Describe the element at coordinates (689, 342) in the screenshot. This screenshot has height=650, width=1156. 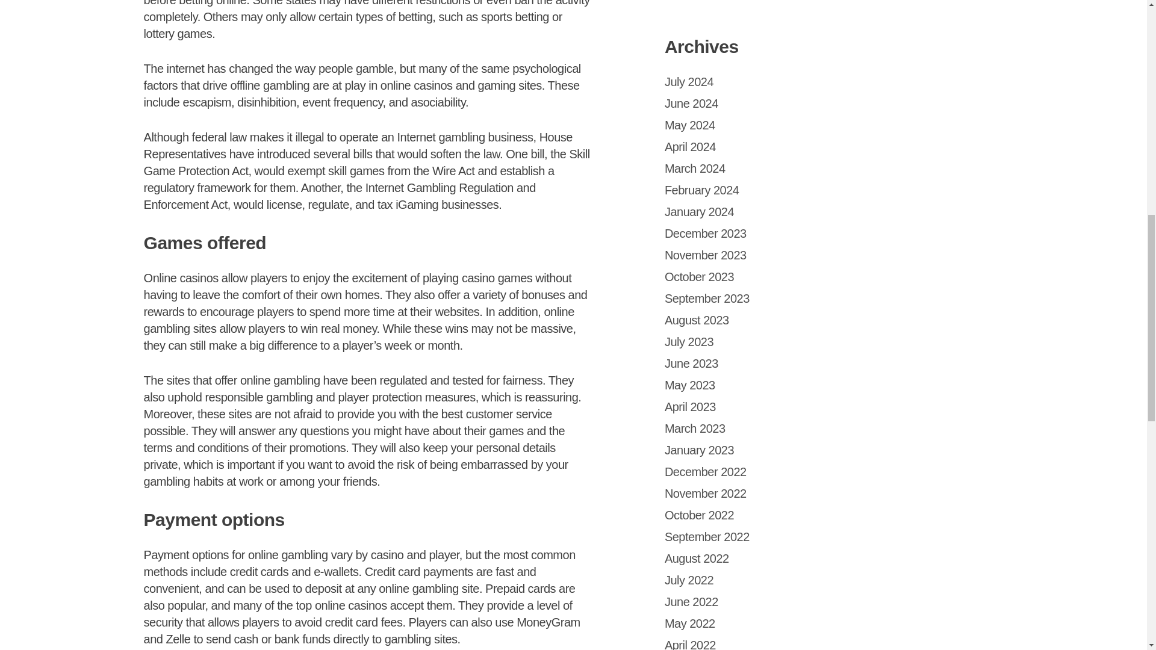
I see `July 2023` at that location.